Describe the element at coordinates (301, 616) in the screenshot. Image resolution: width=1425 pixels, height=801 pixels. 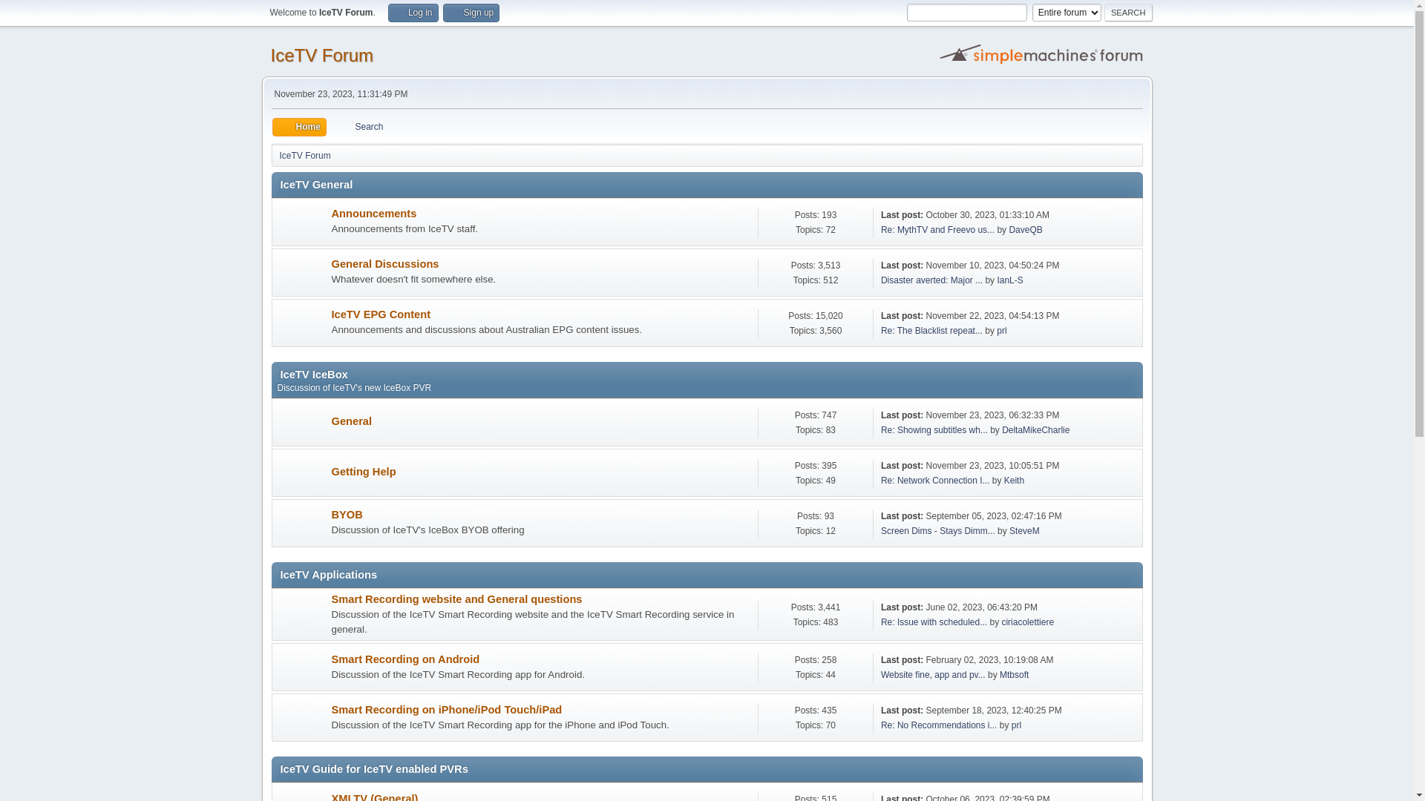
I see `New Posts` at that location.